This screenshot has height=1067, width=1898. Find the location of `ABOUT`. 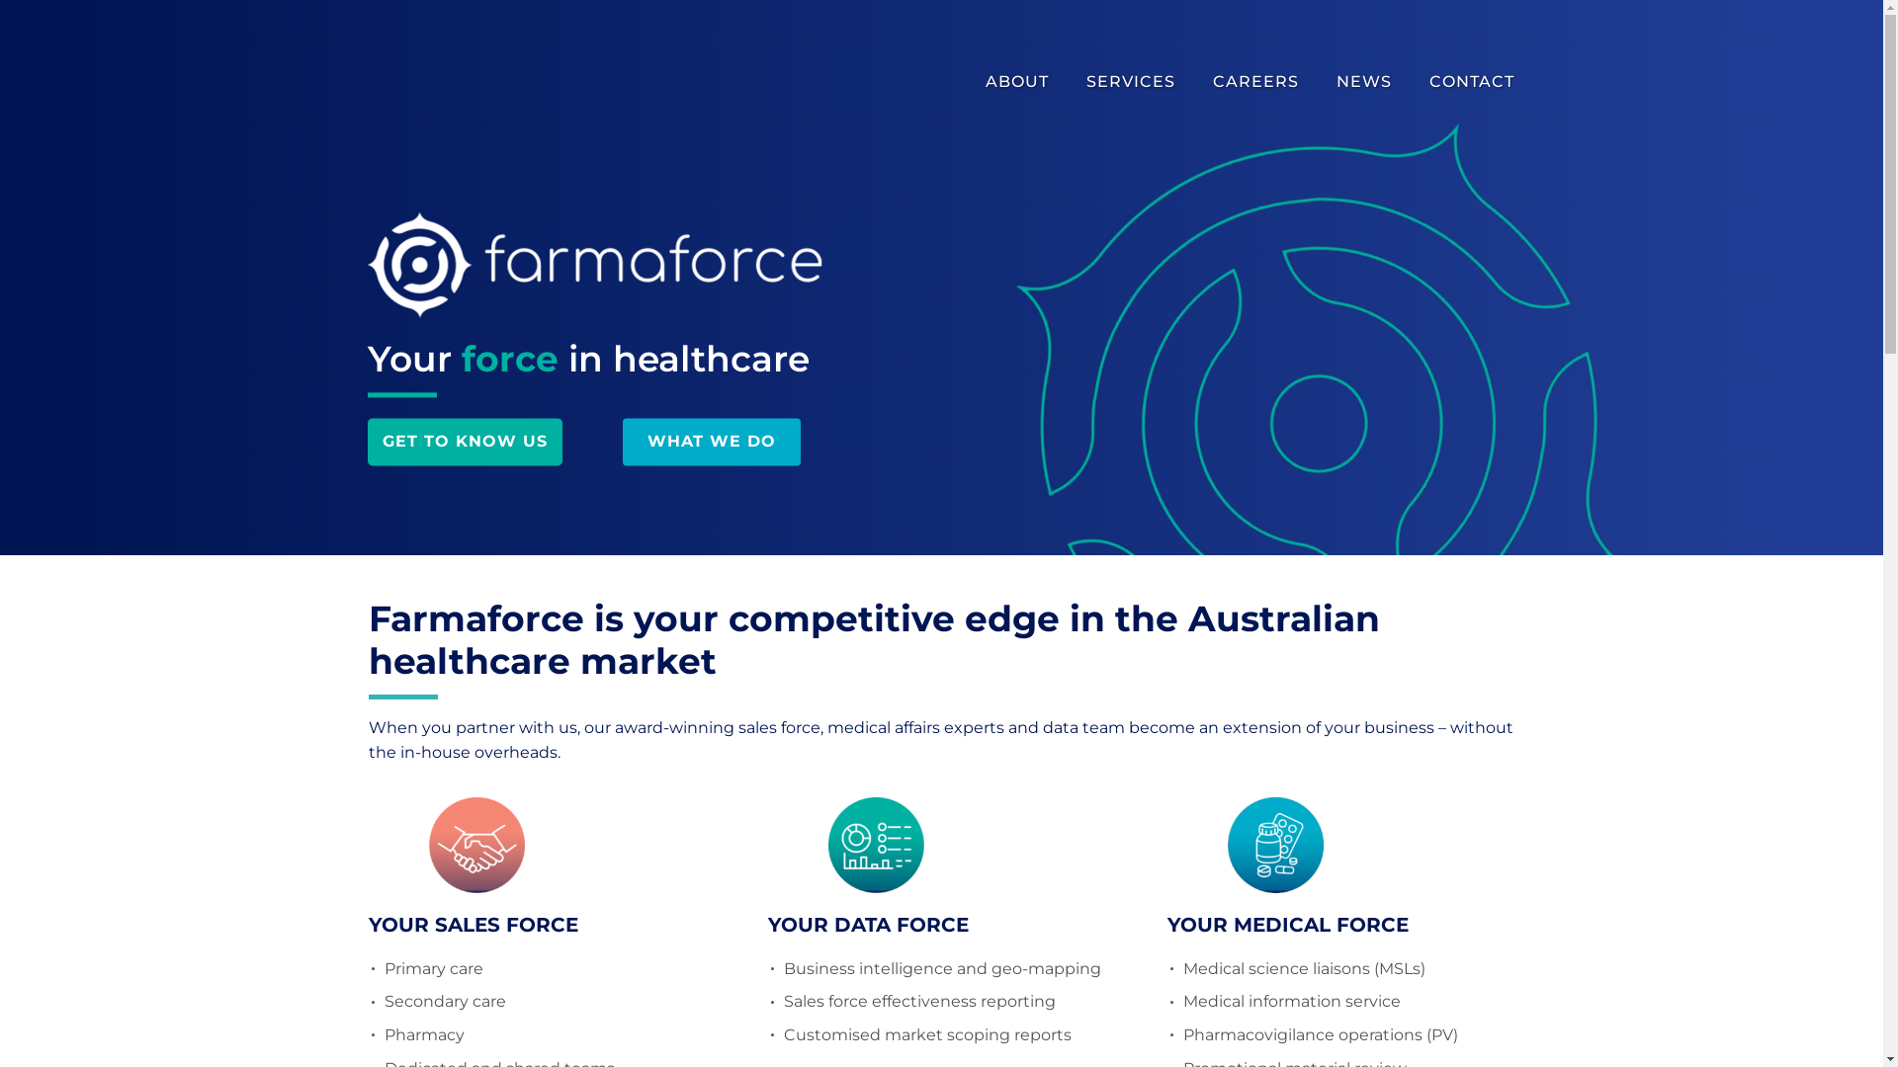

ABOUT is located at coordinates (1020, 82).